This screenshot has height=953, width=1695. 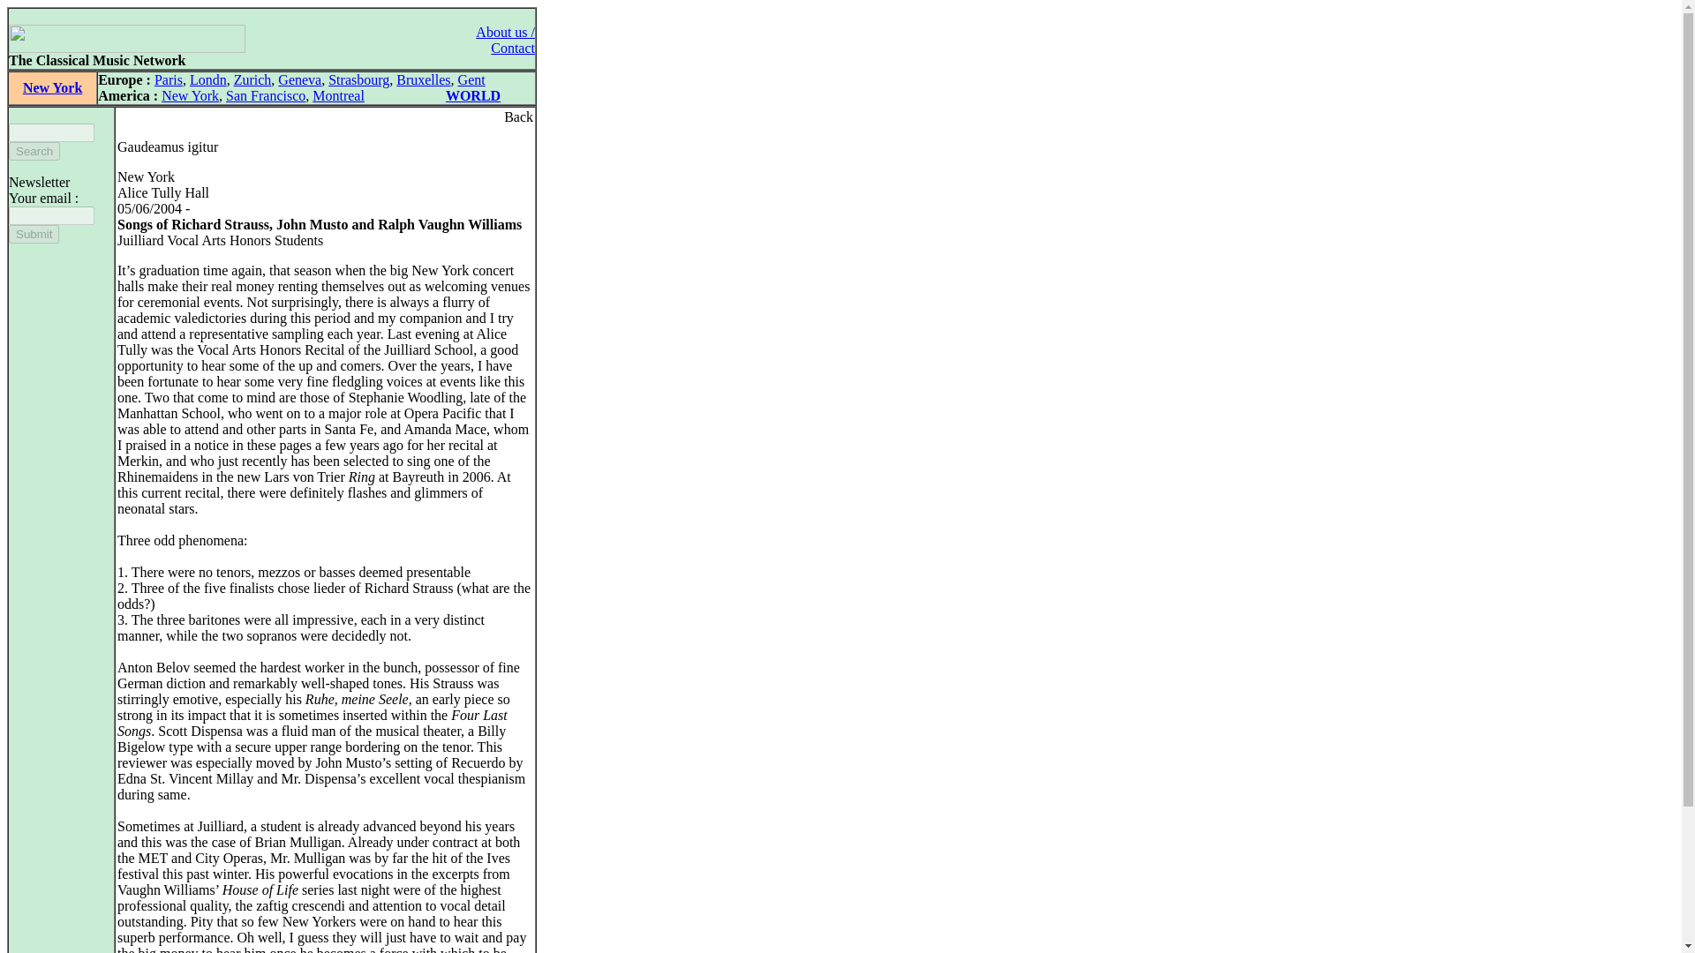 What do you see at coordinates (518, 116) in the screenshot?
I see `Back` at bounding box center [518, 116].